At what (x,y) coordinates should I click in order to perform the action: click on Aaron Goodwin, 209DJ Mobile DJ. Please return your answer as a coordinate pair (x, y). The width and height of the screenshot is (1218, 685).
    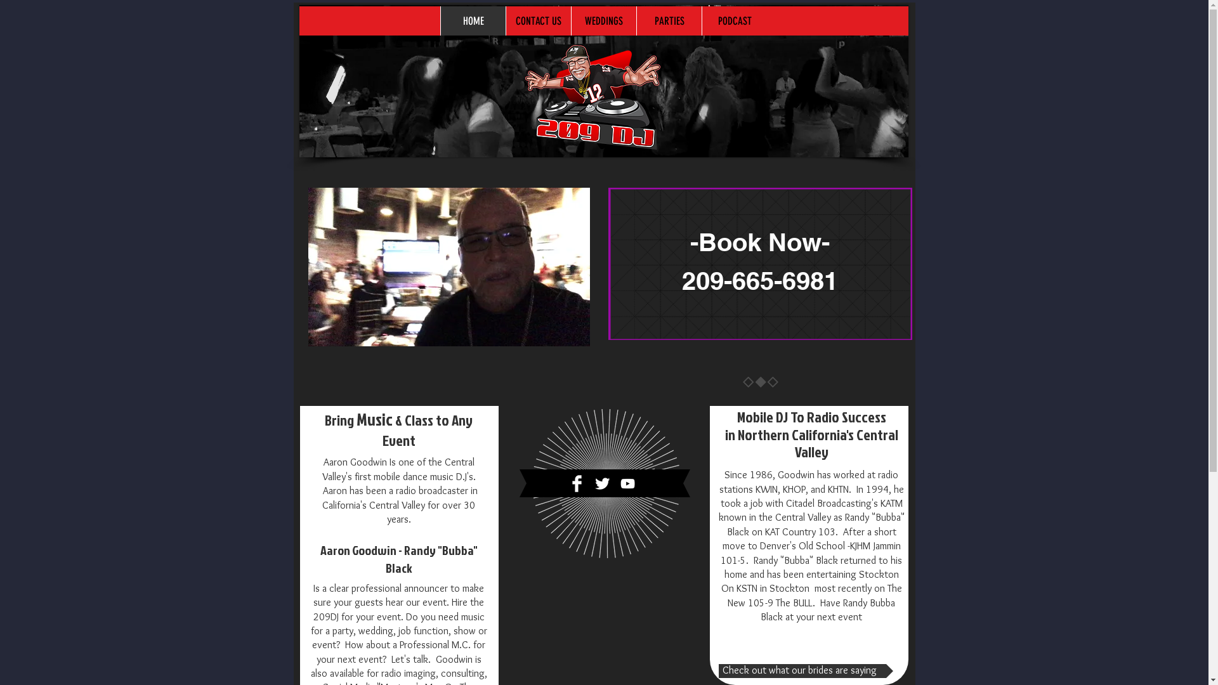
    Looking at the image, I should click on (604, 81).